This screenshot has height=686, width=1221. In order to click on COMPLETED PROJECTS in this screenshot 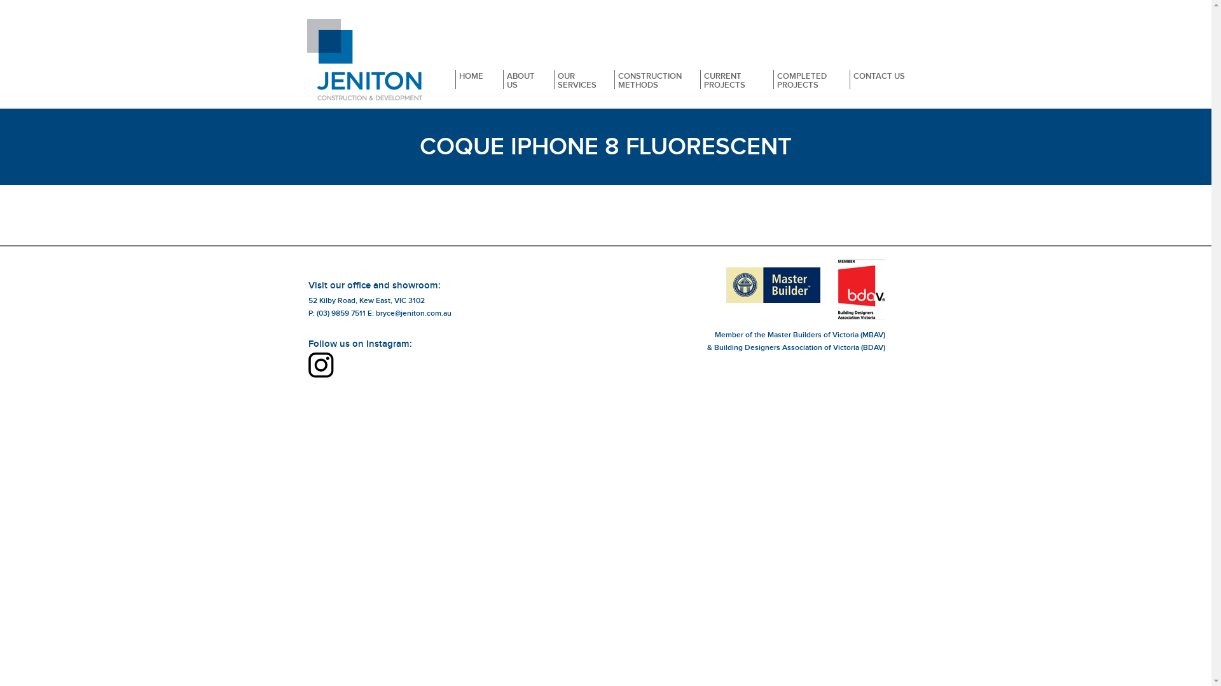, I will do `click(803, 75)`.